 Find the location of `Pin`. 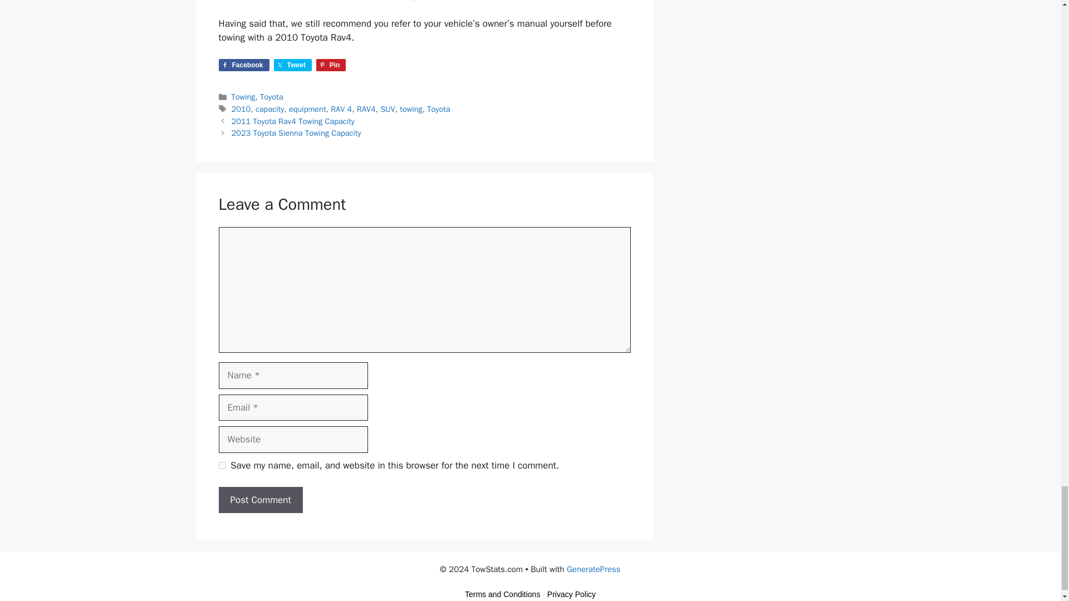

Pin is located at coordinates (331, 65).